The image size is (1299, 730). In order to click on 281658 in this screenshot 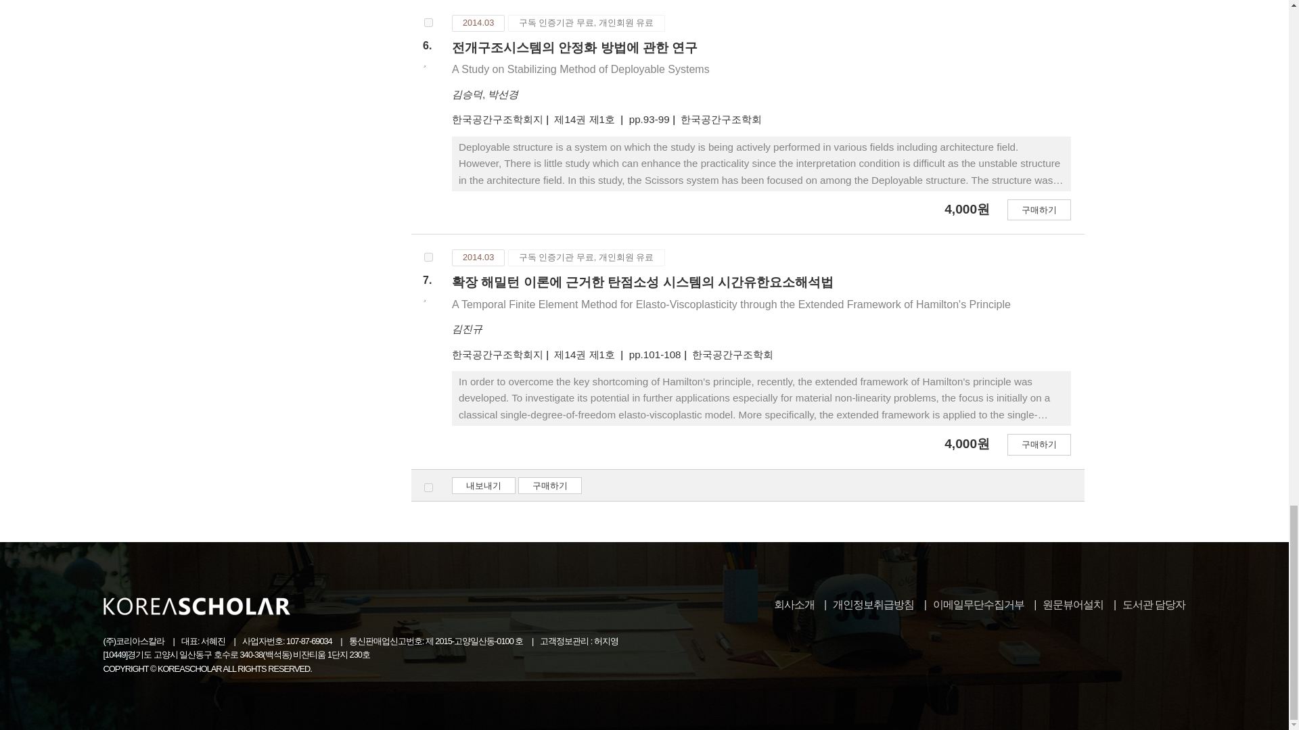, I will do `click(428, 257)`.